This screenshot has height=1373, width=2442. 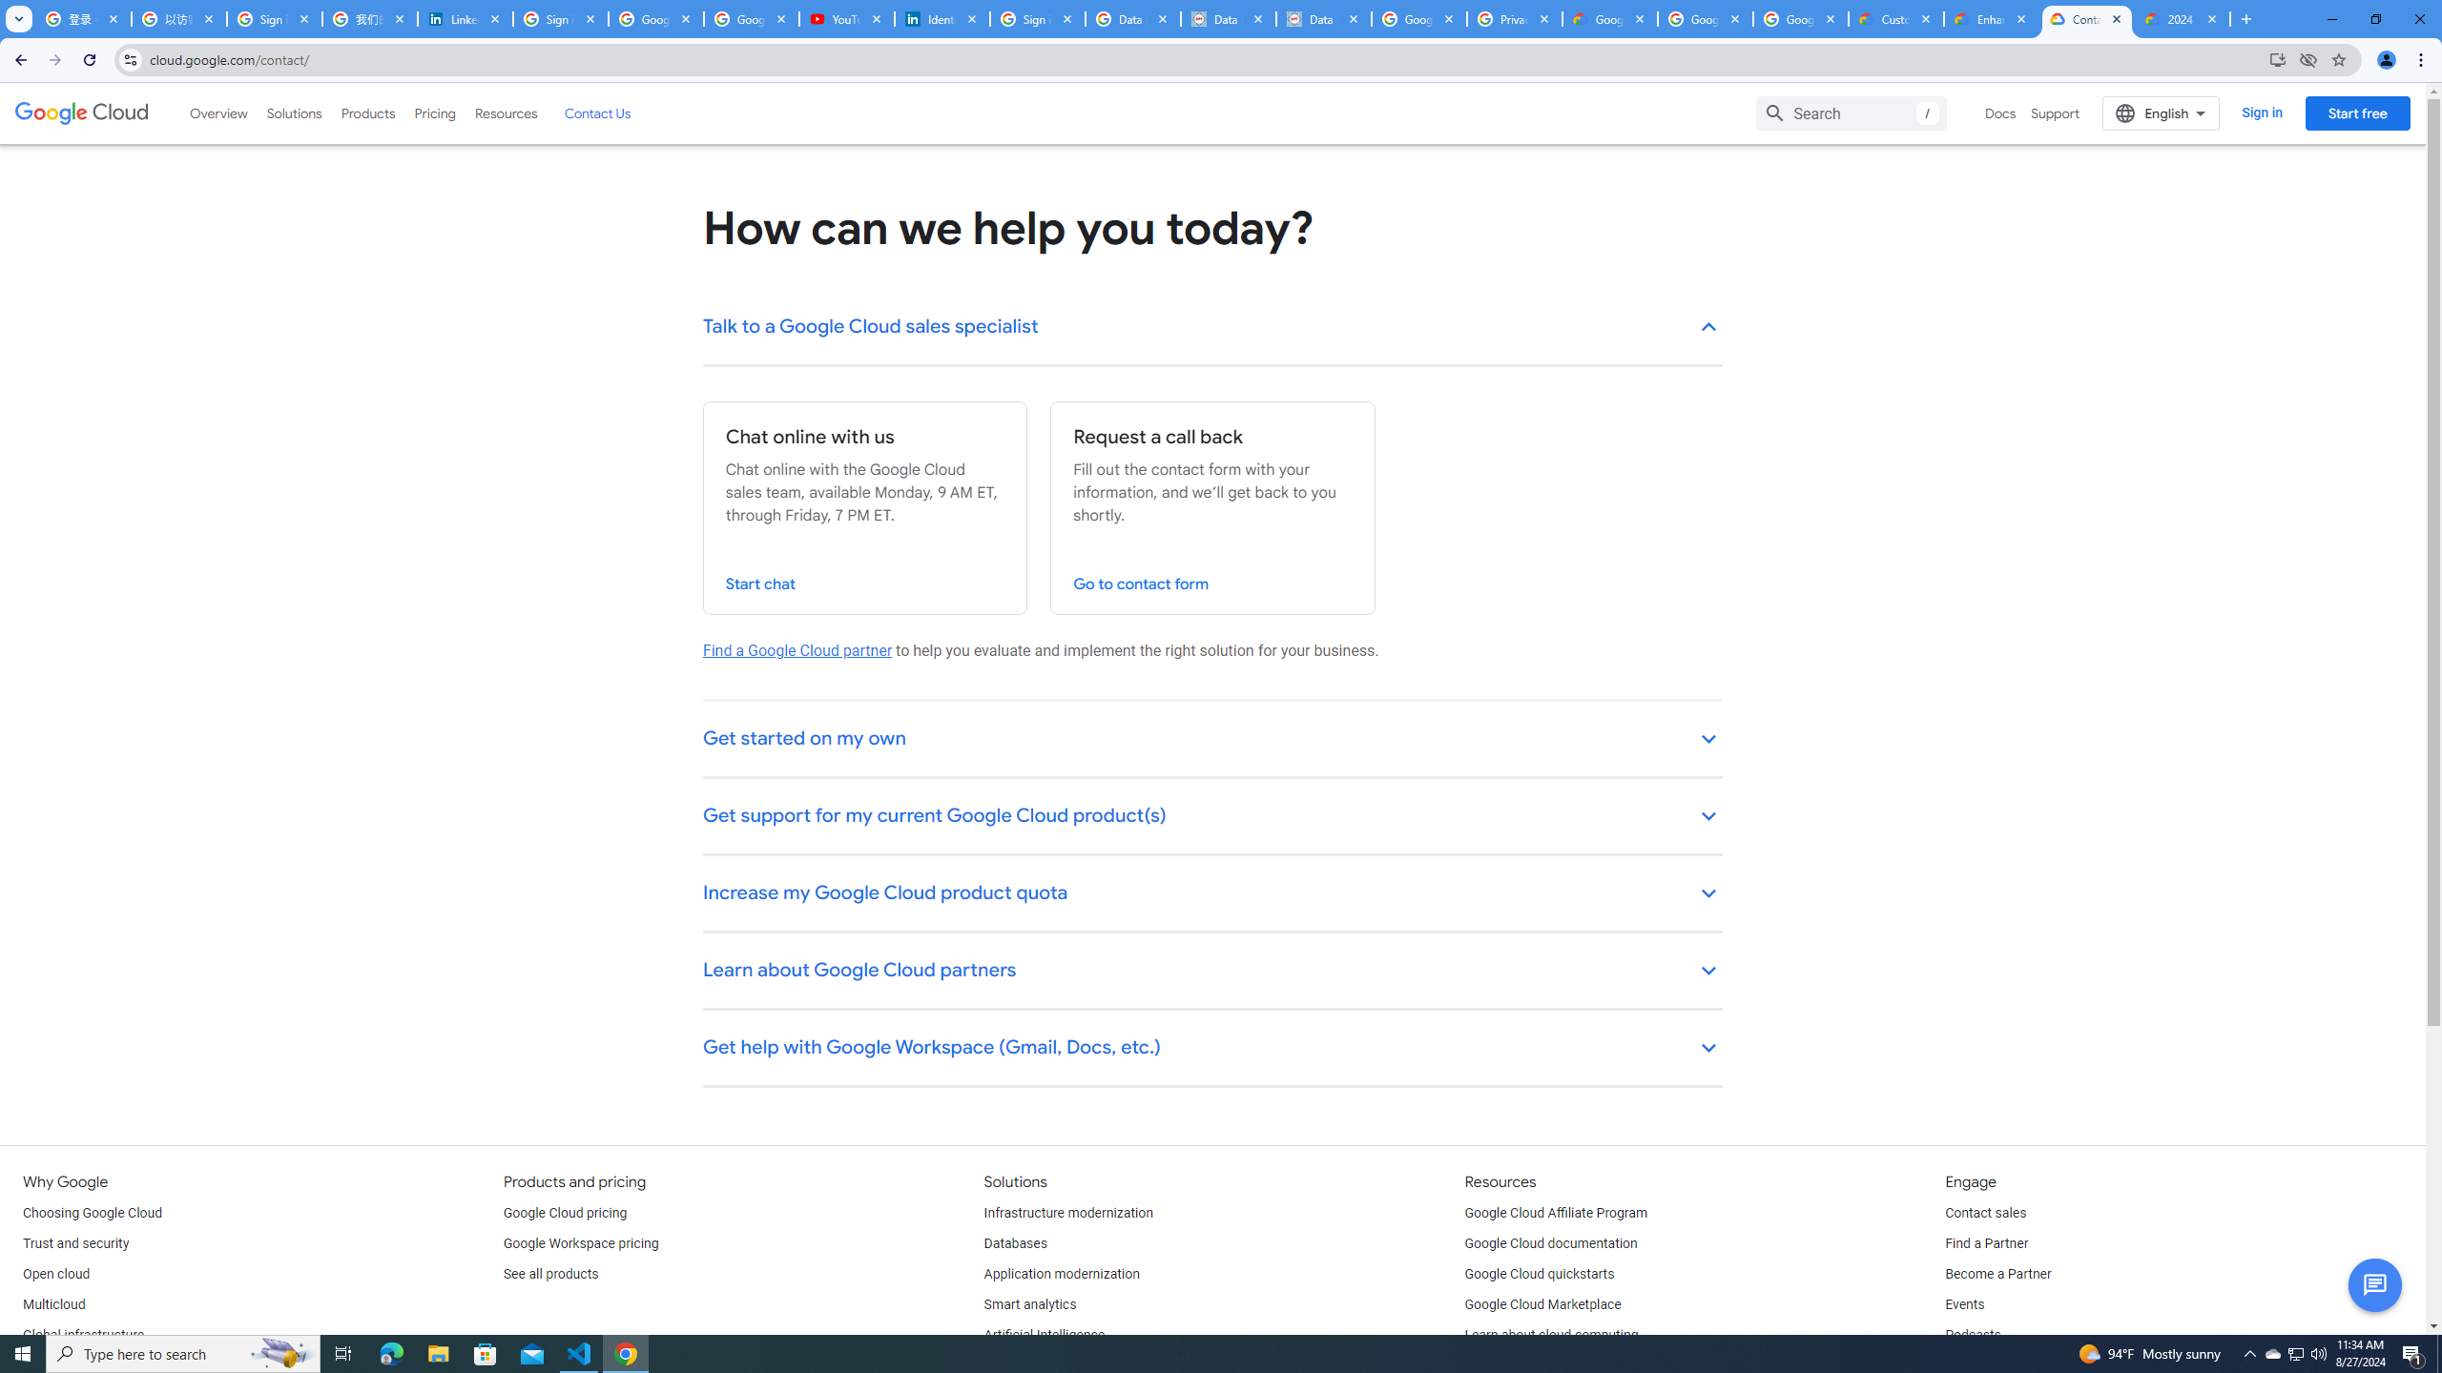 I want to click on Trust and security, so click(x=75, y=1243).